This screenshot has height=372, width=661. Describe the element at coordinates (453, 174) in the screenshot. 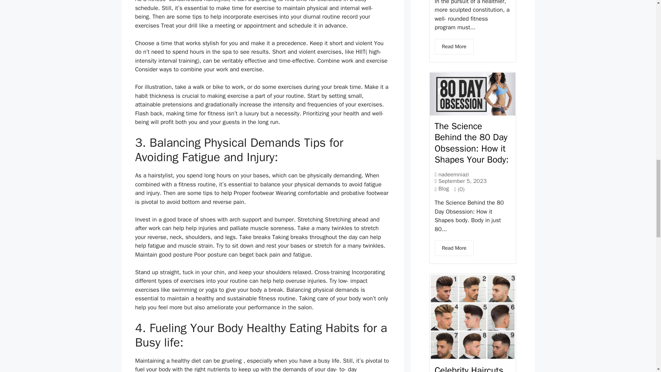

I see `nadeemniazi` at that location.